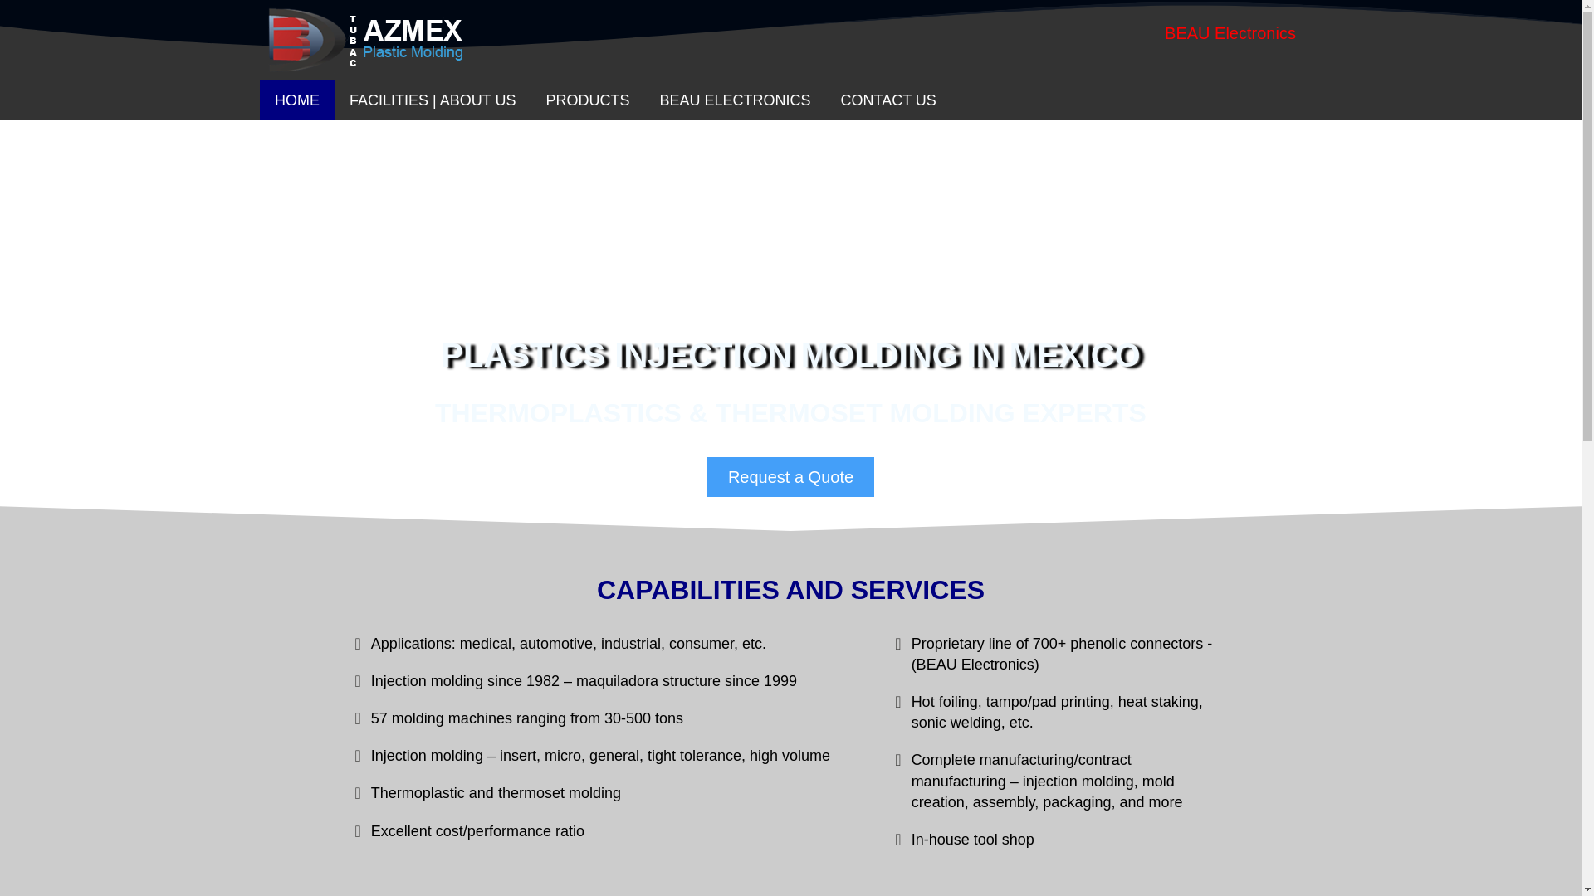 The height and width of the screenshot is (896, 1594). I want to click on BEAU Electronics, so click(1230, 33).